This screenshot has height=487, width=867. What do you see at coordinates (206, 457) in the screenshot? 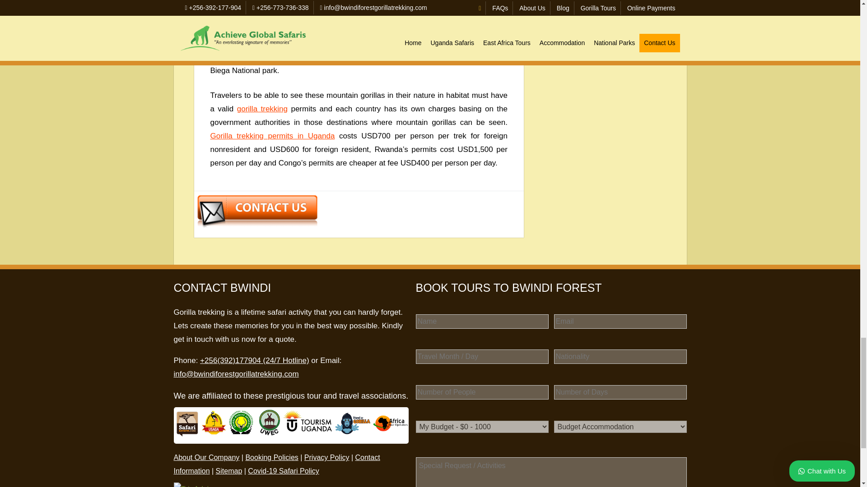
I see `About Our Company` at bounding box center [206, 457].